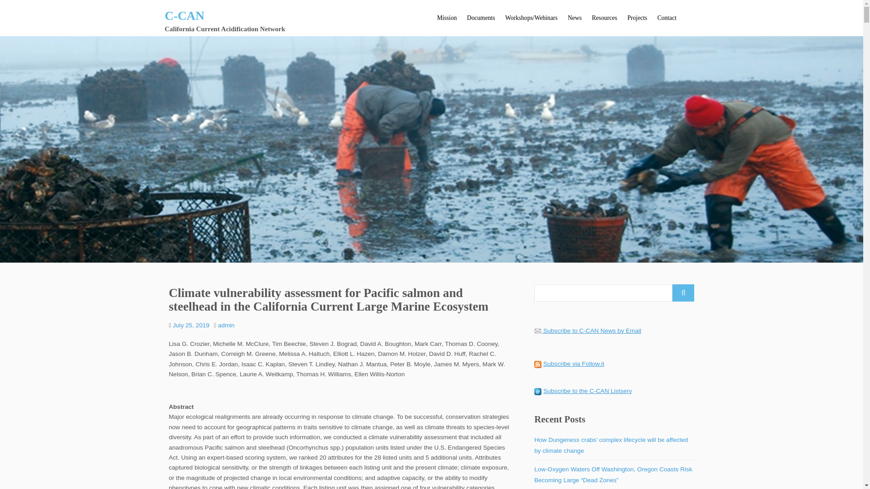  I want to click on Resources, so click(604, 18).